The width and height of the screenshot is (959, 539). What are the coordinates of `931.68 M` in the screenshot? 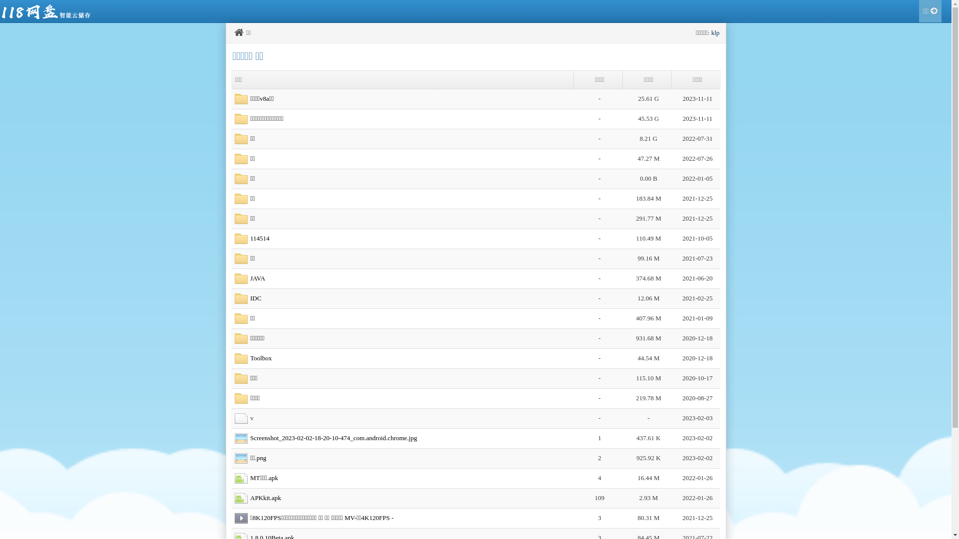 It's located at (648, 338).